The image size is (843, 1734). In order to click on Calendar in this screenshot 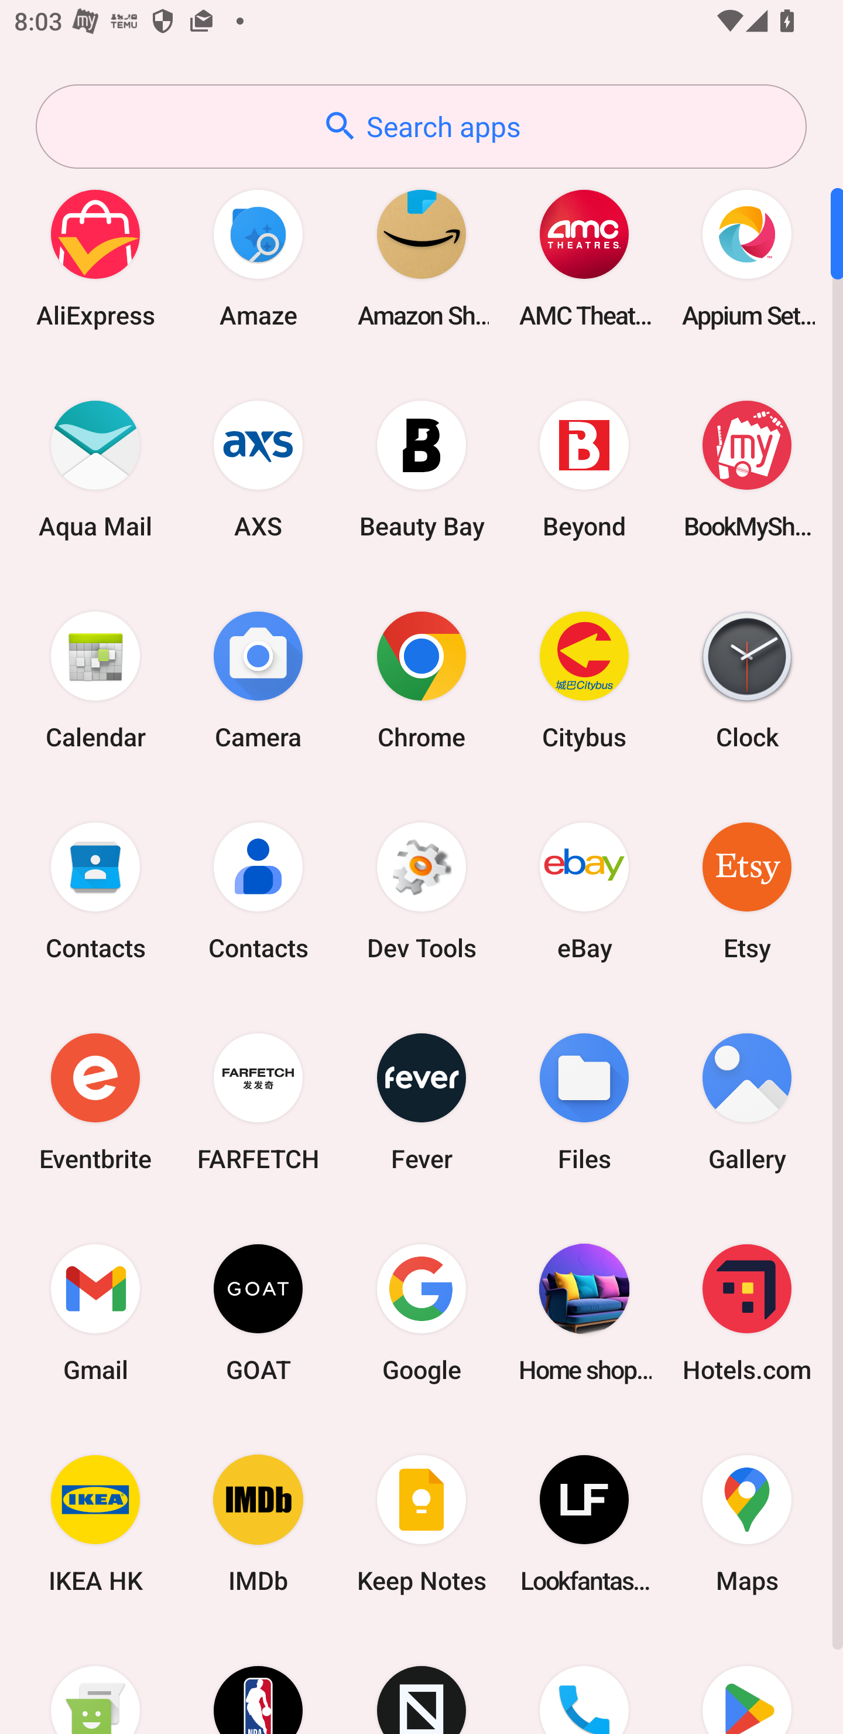, I will do `click(95, 680)`.